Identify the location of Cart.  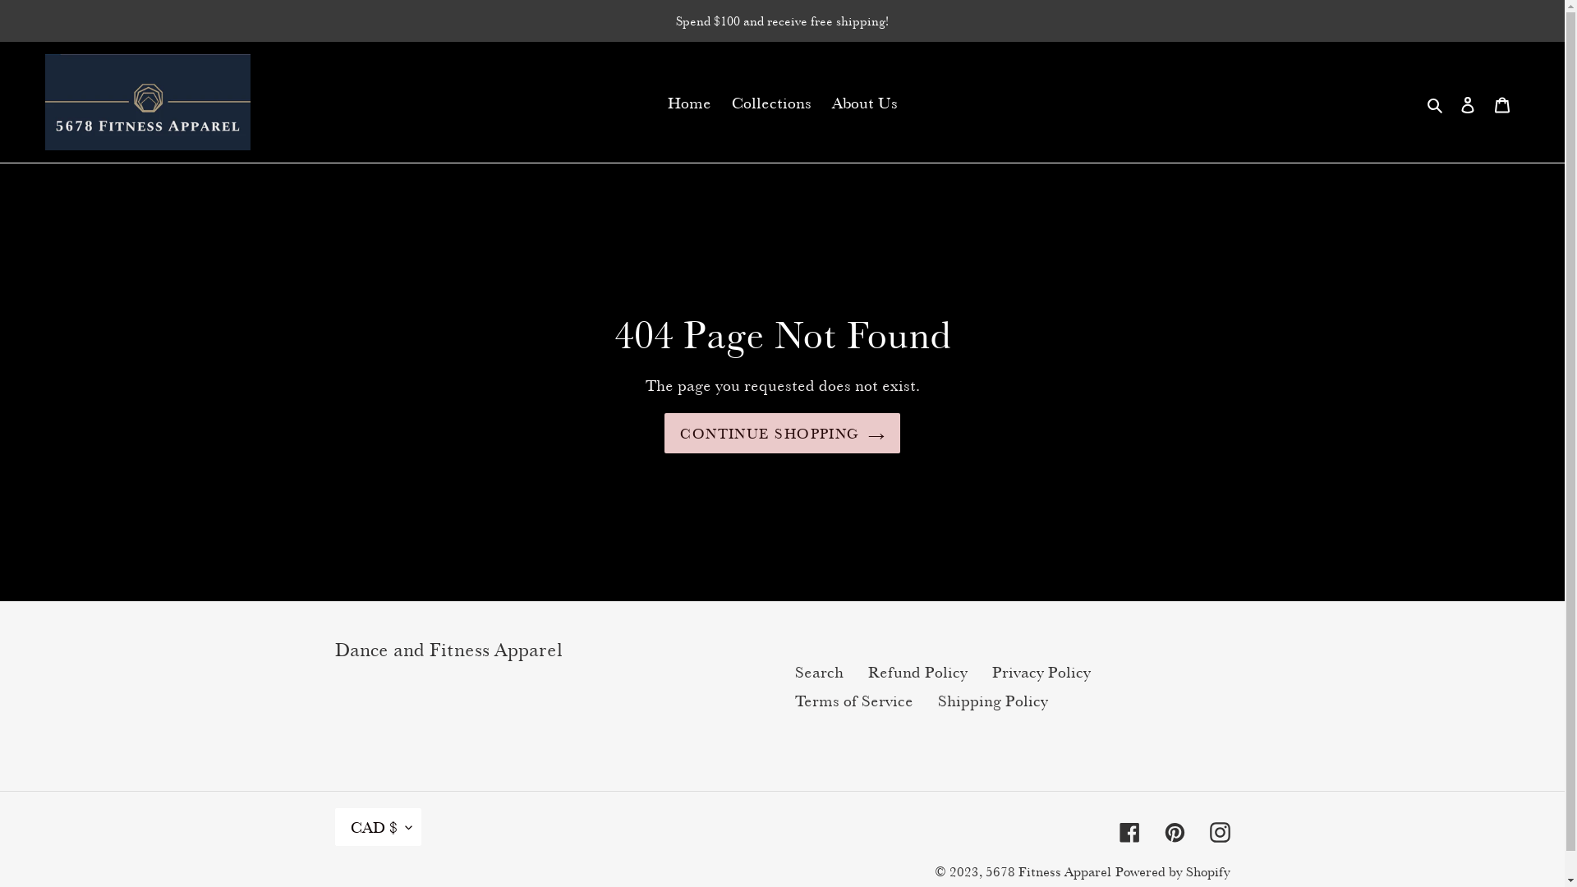
(1502, 103).